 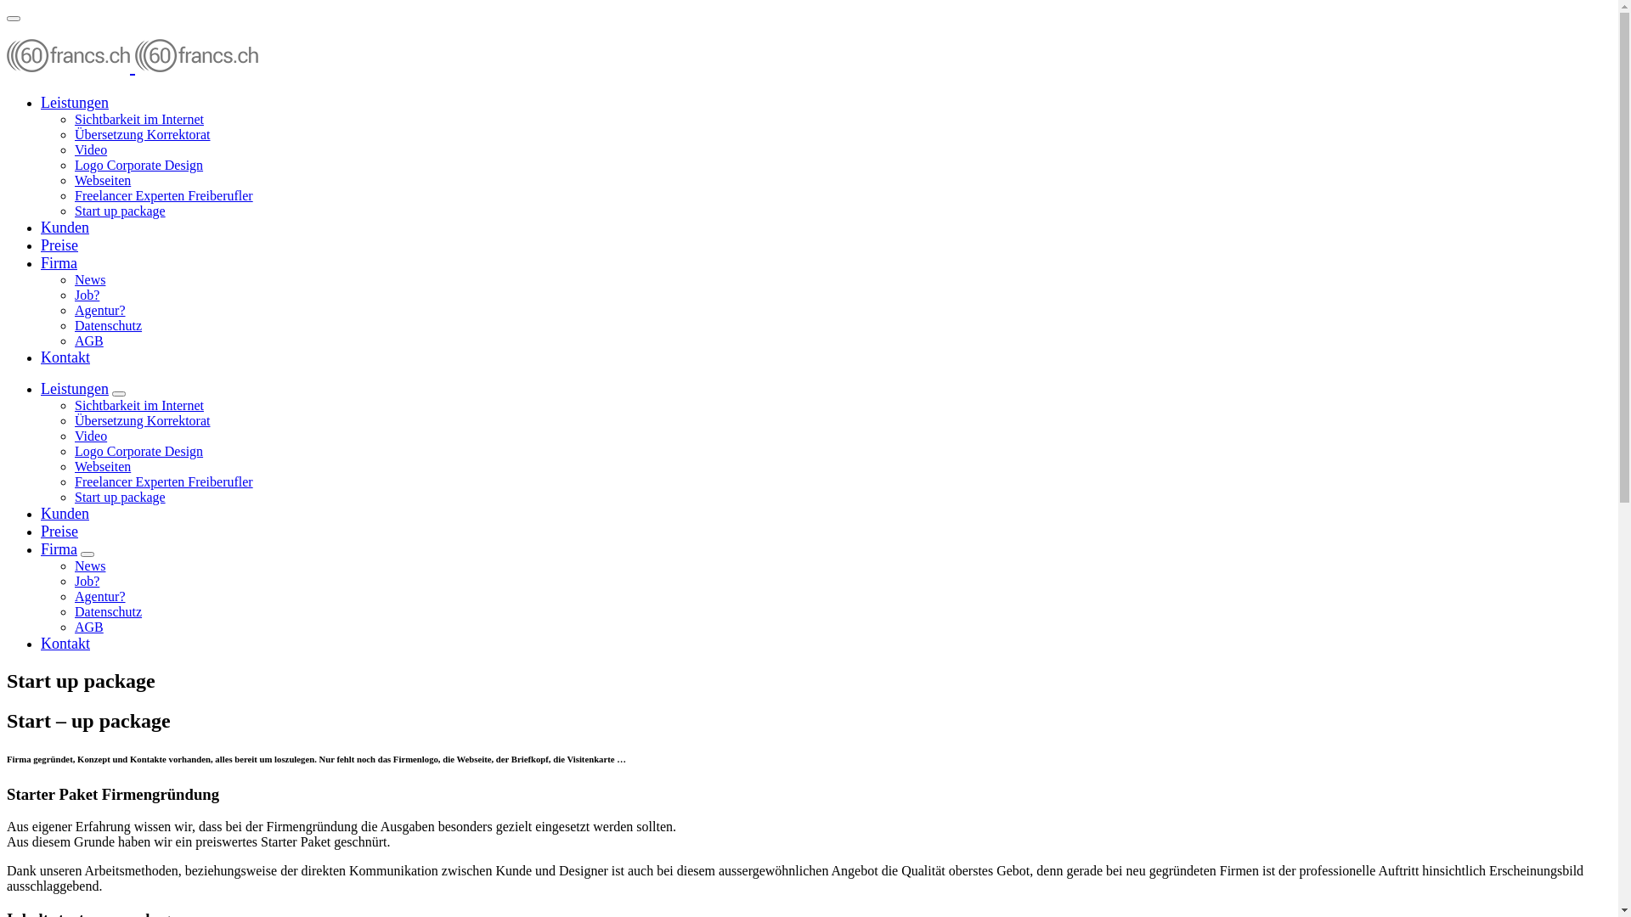 What do you see at coordinates (91, 436) in the screenshot?
I see `Video` at bounding box center [91, 436].